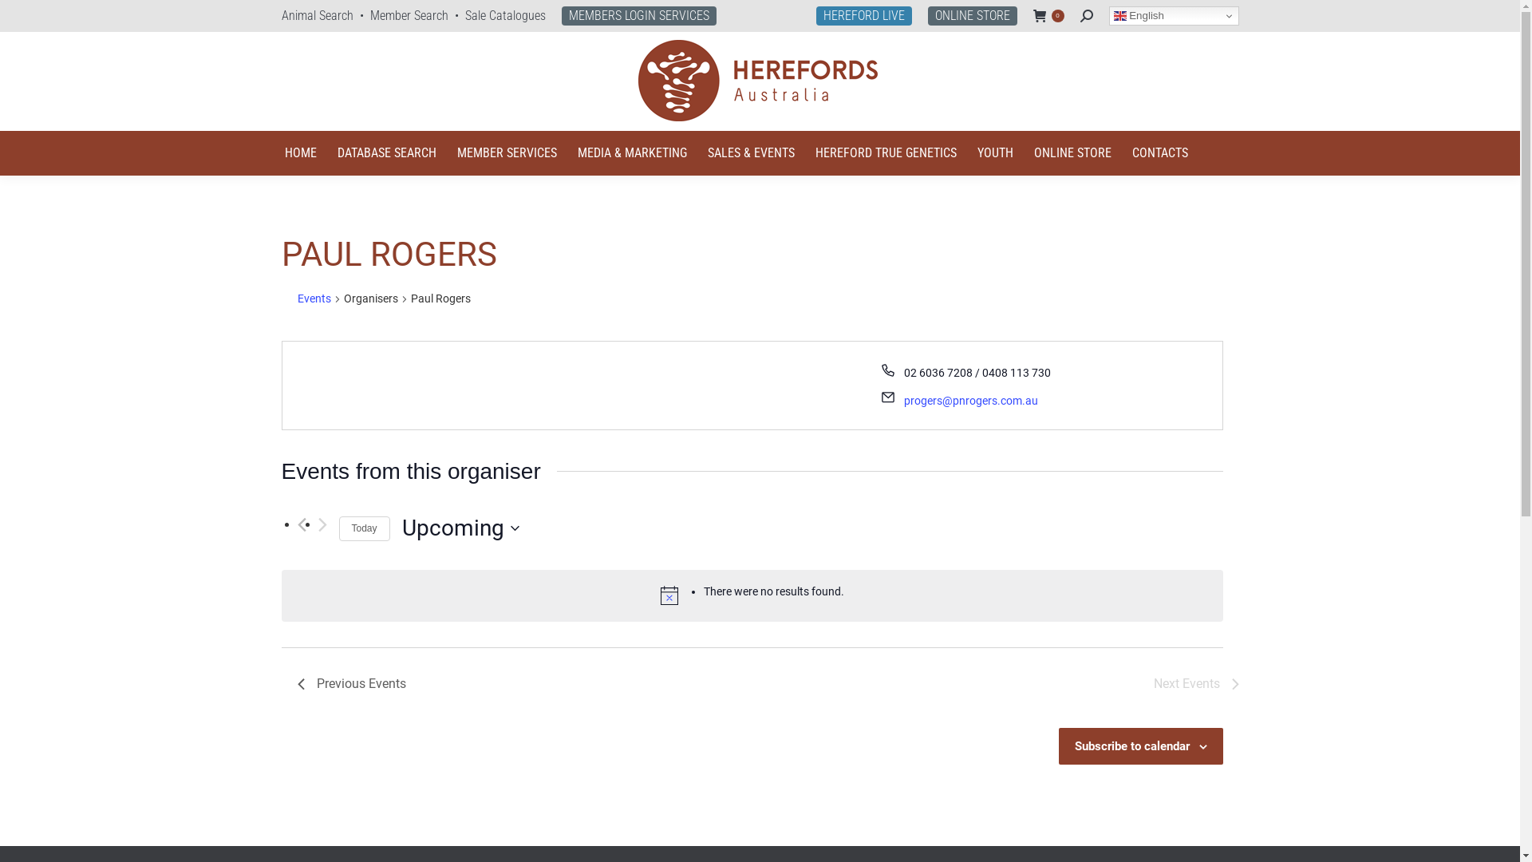 This screenshot has height=862, width=1532. I want to click on Events, so click(314, 300).